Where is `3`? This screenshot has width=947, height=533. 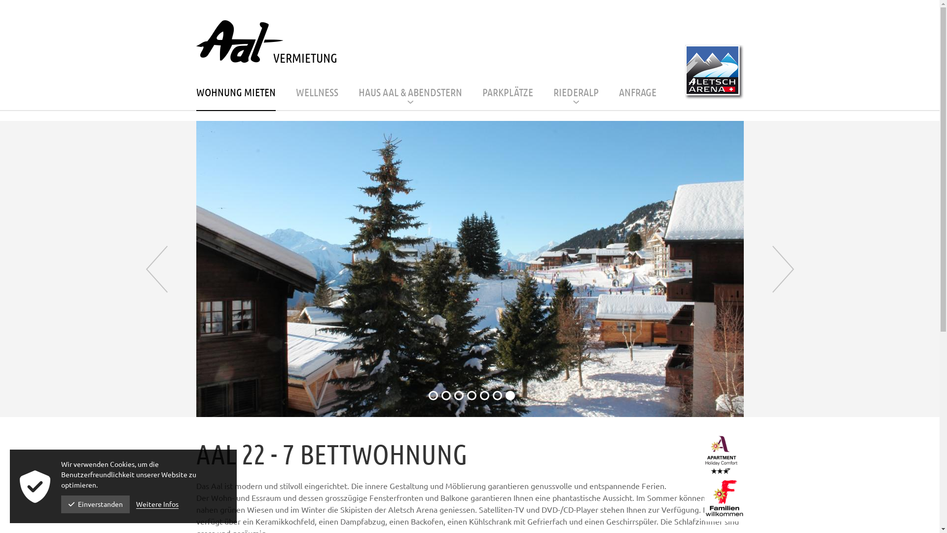 3 is located at coordinates (459, 396).